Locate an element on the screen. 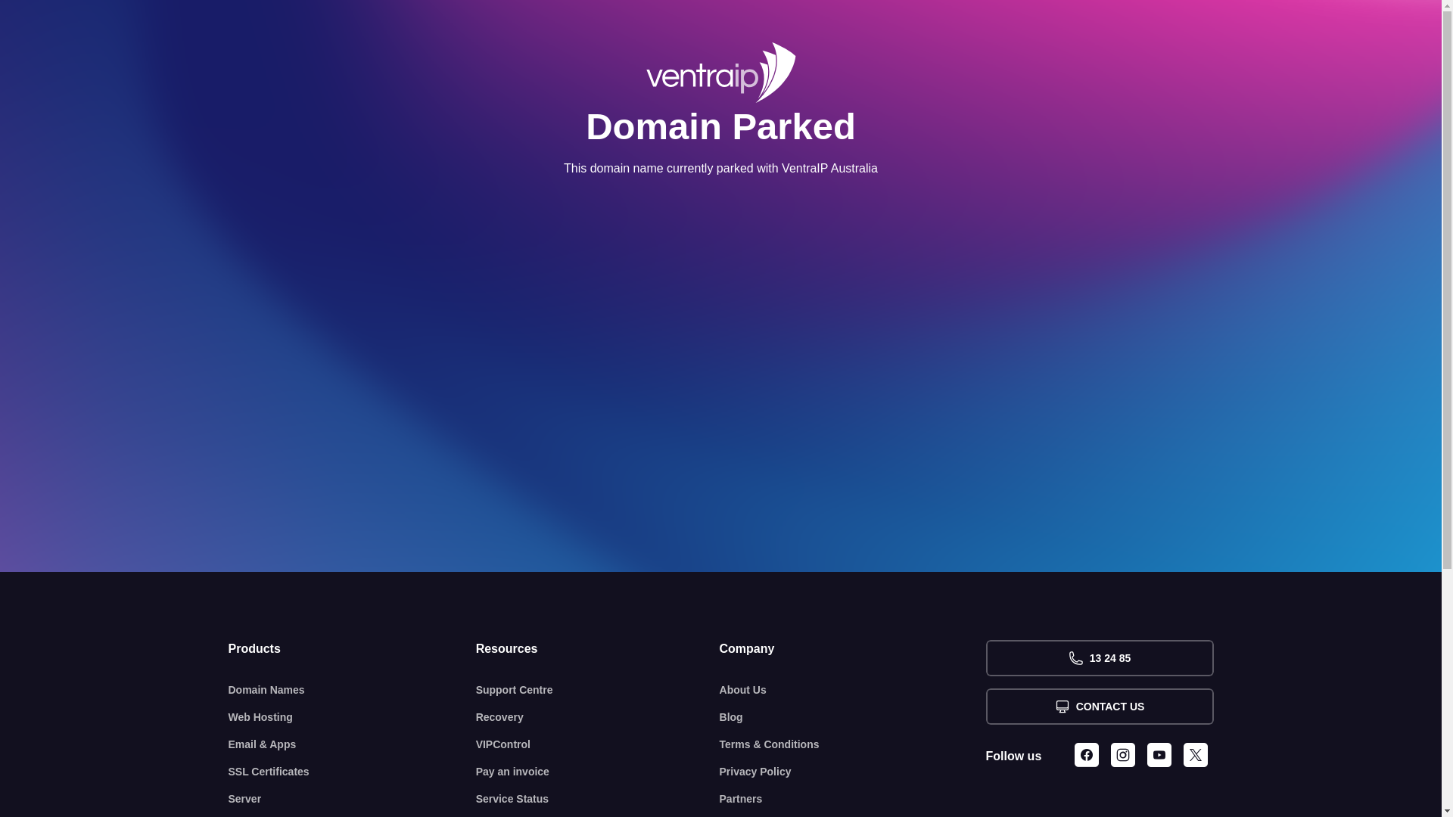 The width and height of the screenshot is (1453, 817). About Us is located at coordinates (853, 690).